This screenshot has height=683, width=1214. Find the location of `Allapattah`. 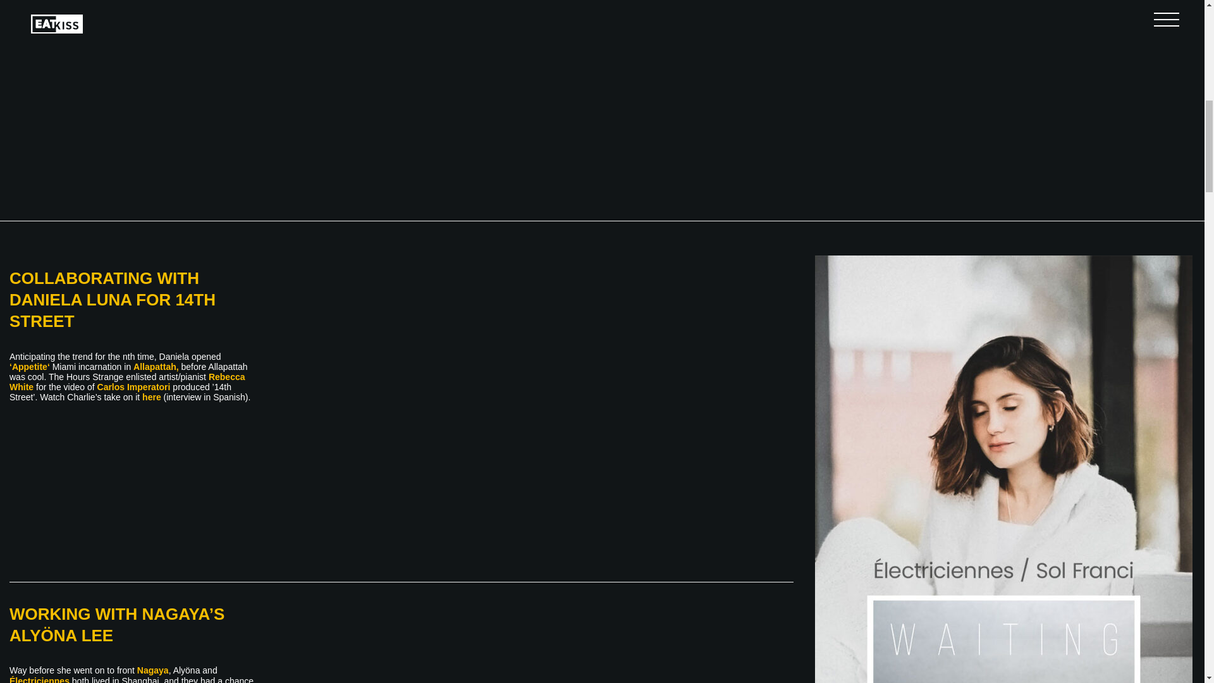

Allapattah is located at coordinates (154, 367).